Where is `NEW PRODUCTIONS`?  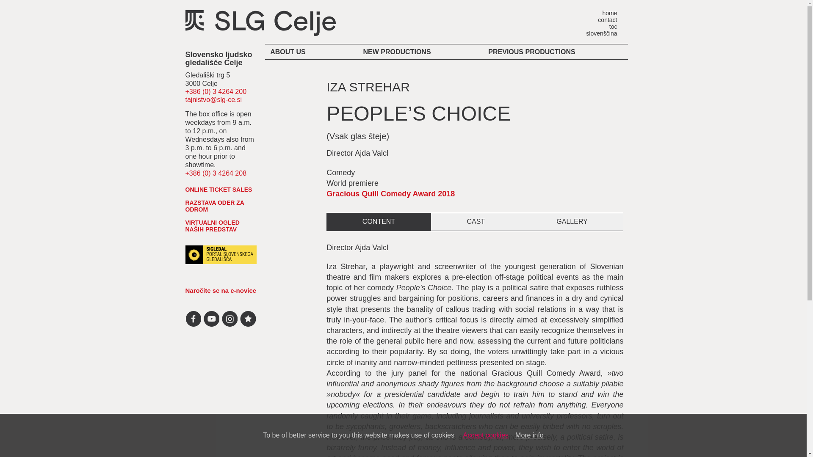 NEW PRODUCTIONS is located at coordinates (409, 52).